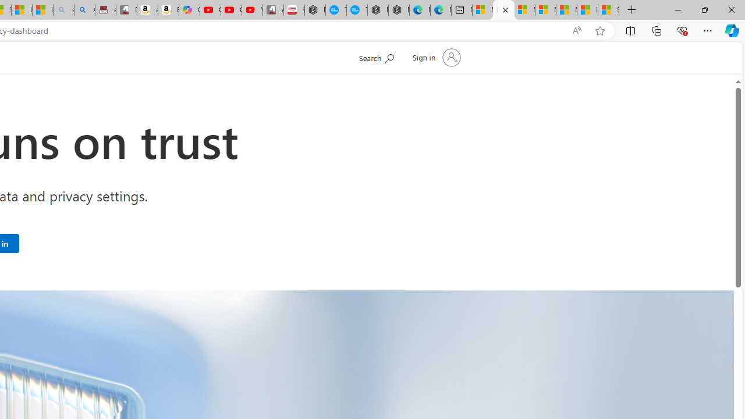  What do you see at coordinates (147, 10) in the screenshot?
I see `amazon.in/dp/B0CX59H5W7/?tag=gsmcom05-21` at bounding box center [147, 10].